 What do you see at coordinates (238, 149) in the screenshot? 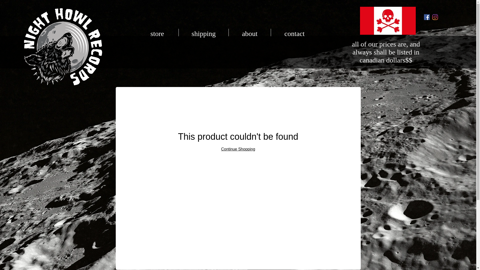
I see `Continue Shopping` at bounding box center [238, 149].